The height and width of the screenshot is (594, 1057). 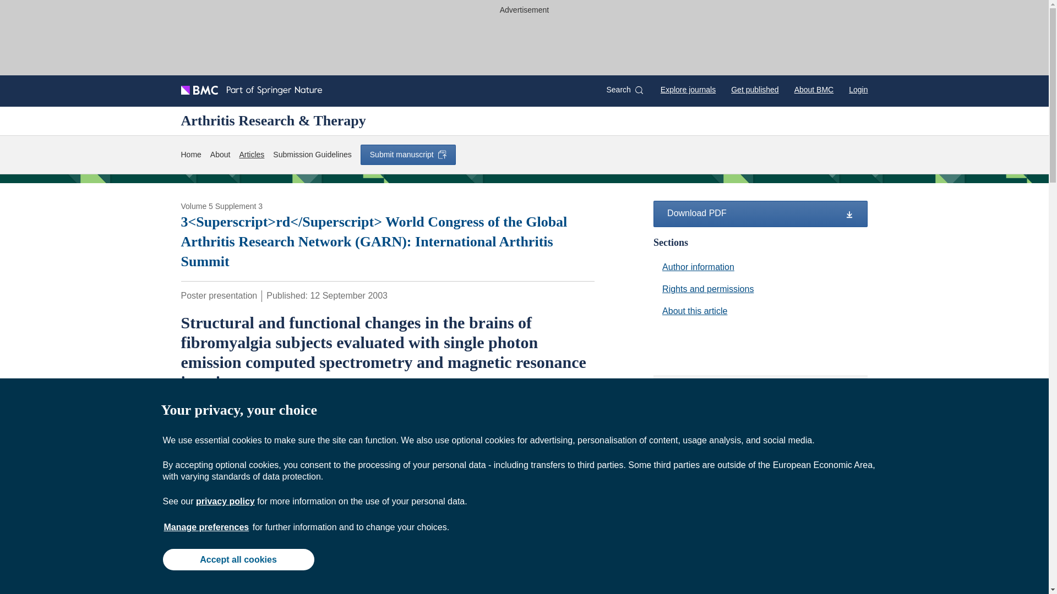 I want to click on R Kwiatek, so click(x=449, y=408).